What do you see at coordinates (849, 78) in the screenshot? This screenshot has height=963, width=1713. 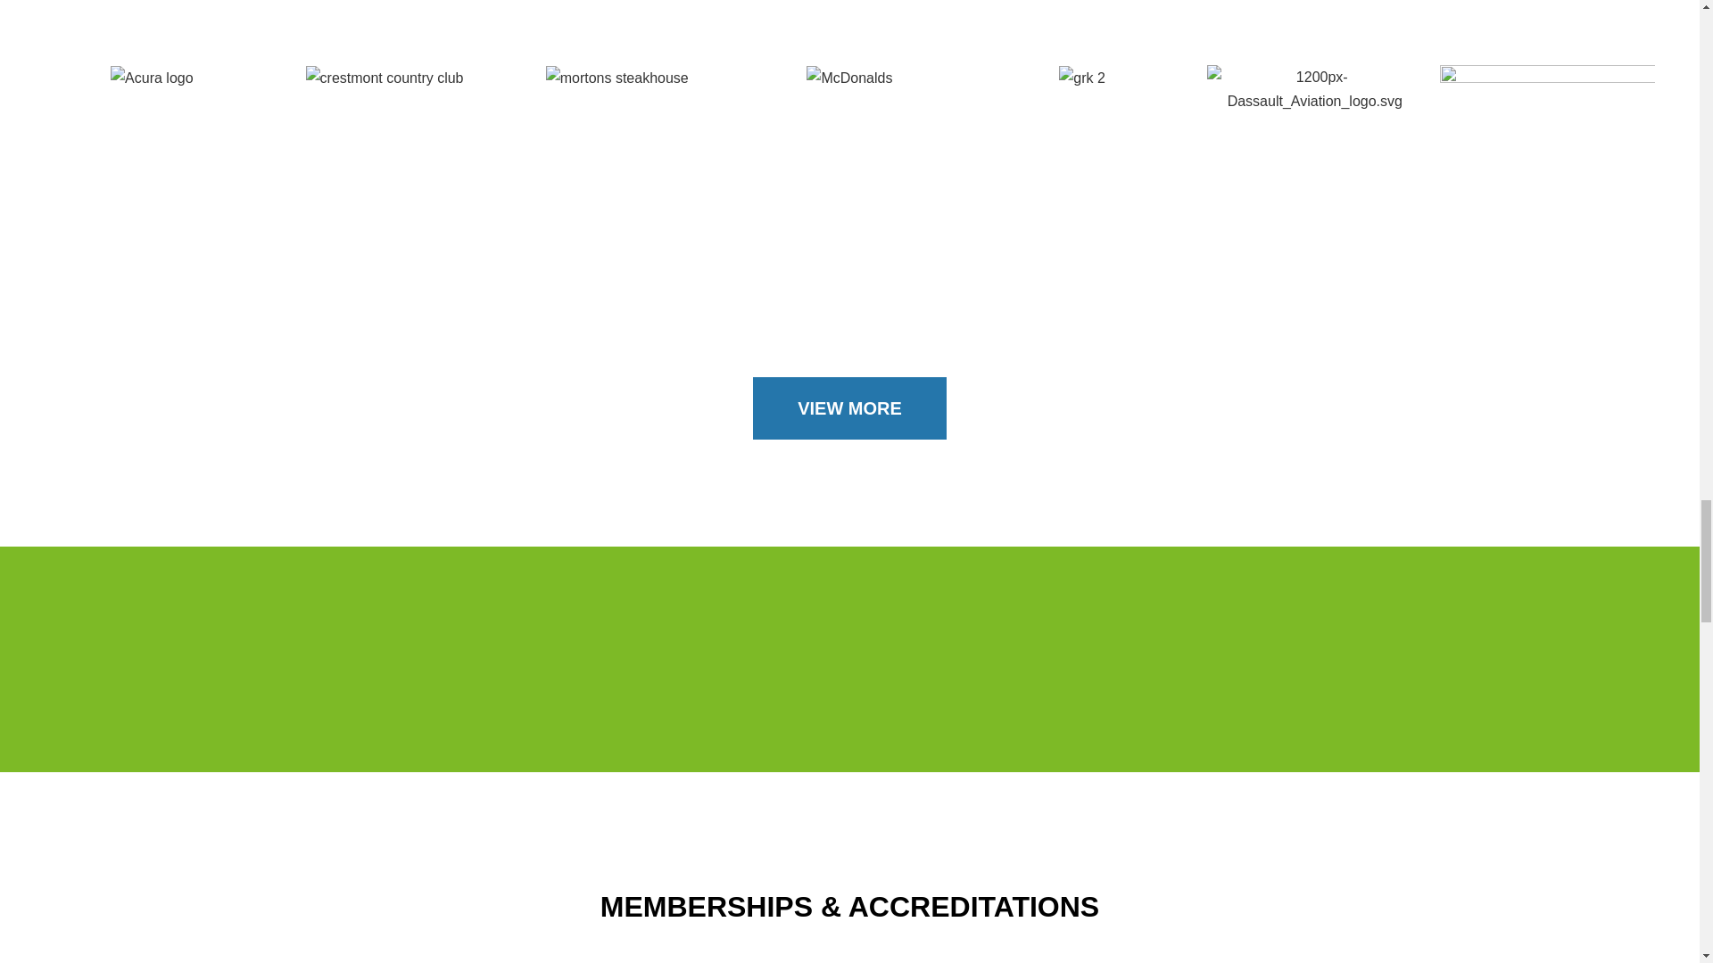 I see `McDonalds` at bounding box center [849, 78].